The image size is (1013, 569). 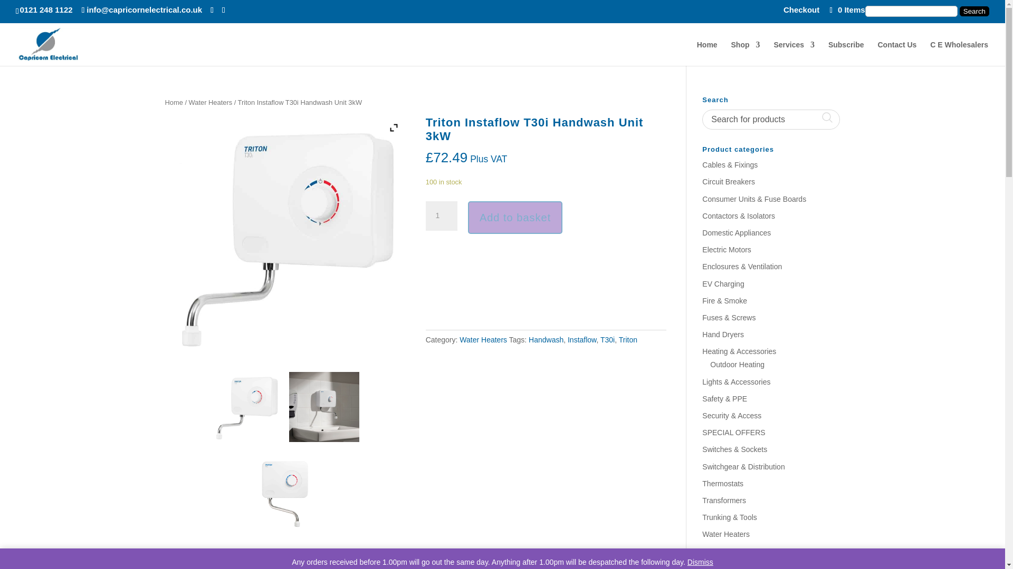 What do you see at coordinates (285, 494) in the screenshot?
I see `Skip to the beginning of the images gallery 2` at bounding box center [285, 494].